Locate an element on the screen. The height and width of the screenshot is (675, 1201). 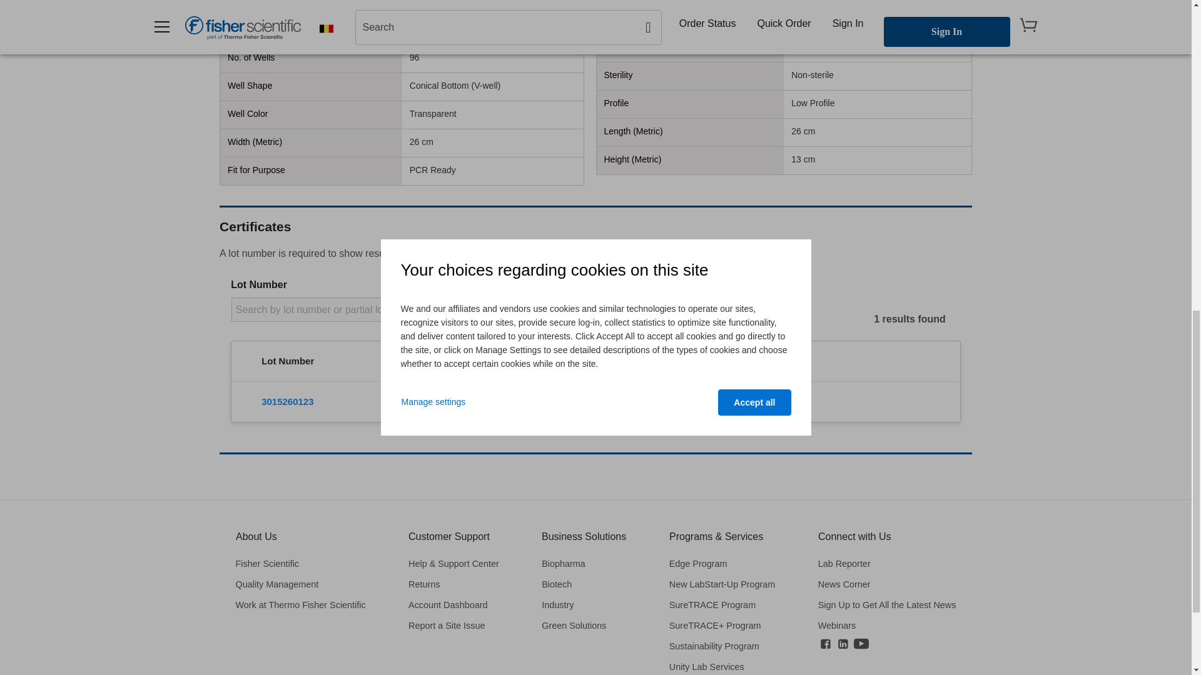
Facebook icon Facebook icon is located at coordinates (826, 644).